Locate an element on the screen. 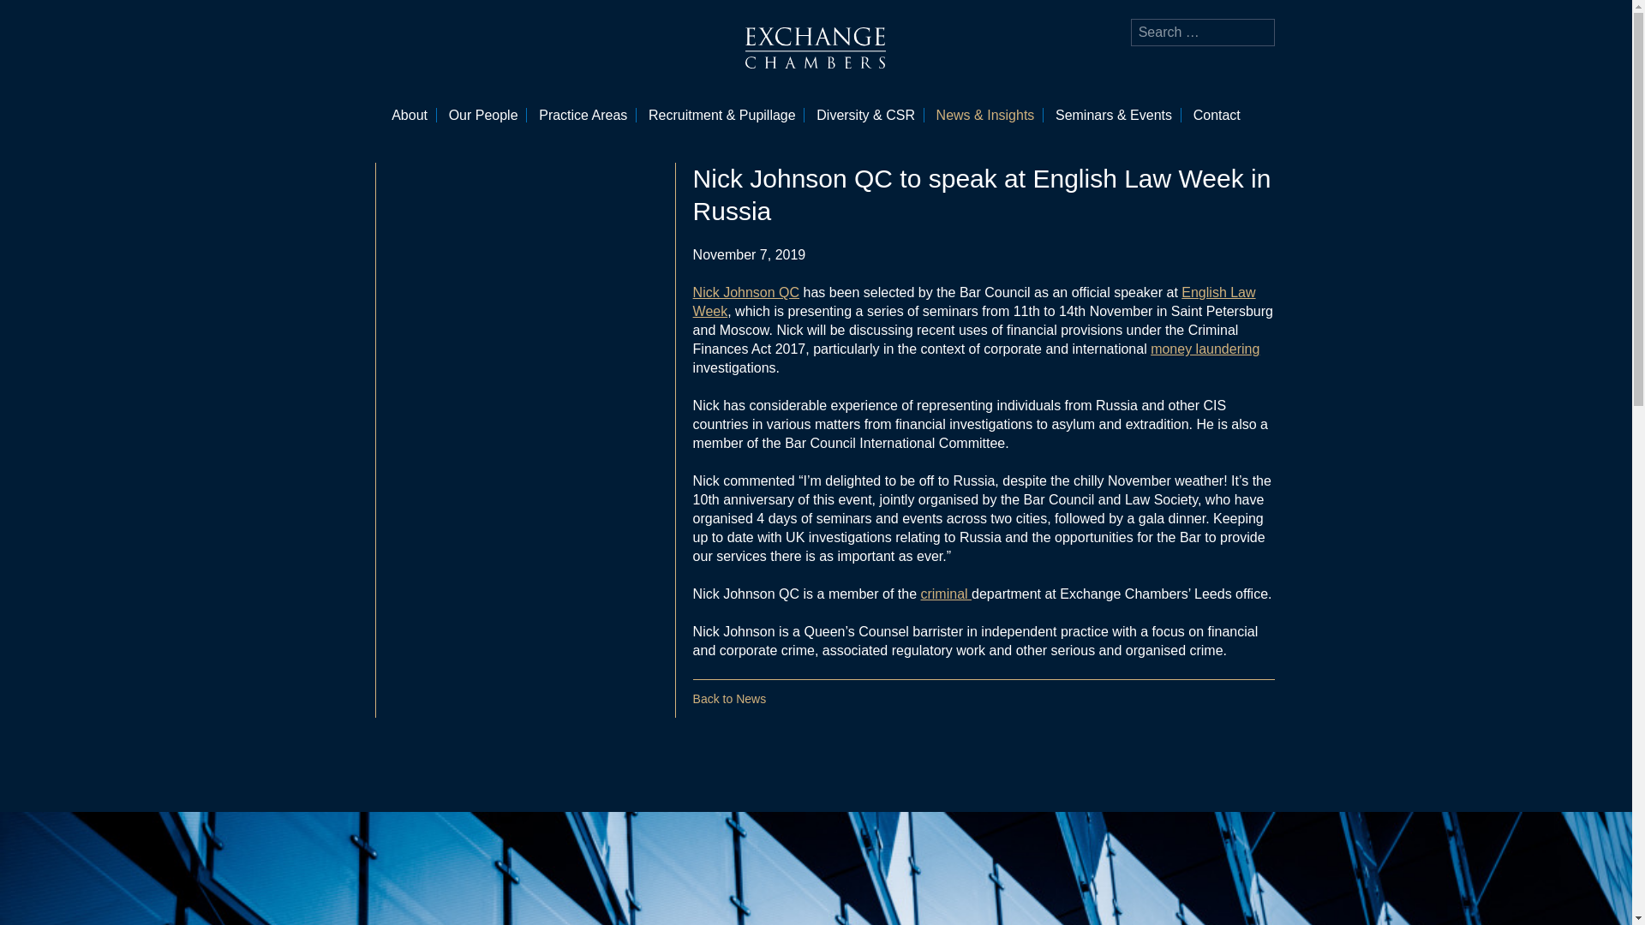  Our People is located at coordinates (483, 115).